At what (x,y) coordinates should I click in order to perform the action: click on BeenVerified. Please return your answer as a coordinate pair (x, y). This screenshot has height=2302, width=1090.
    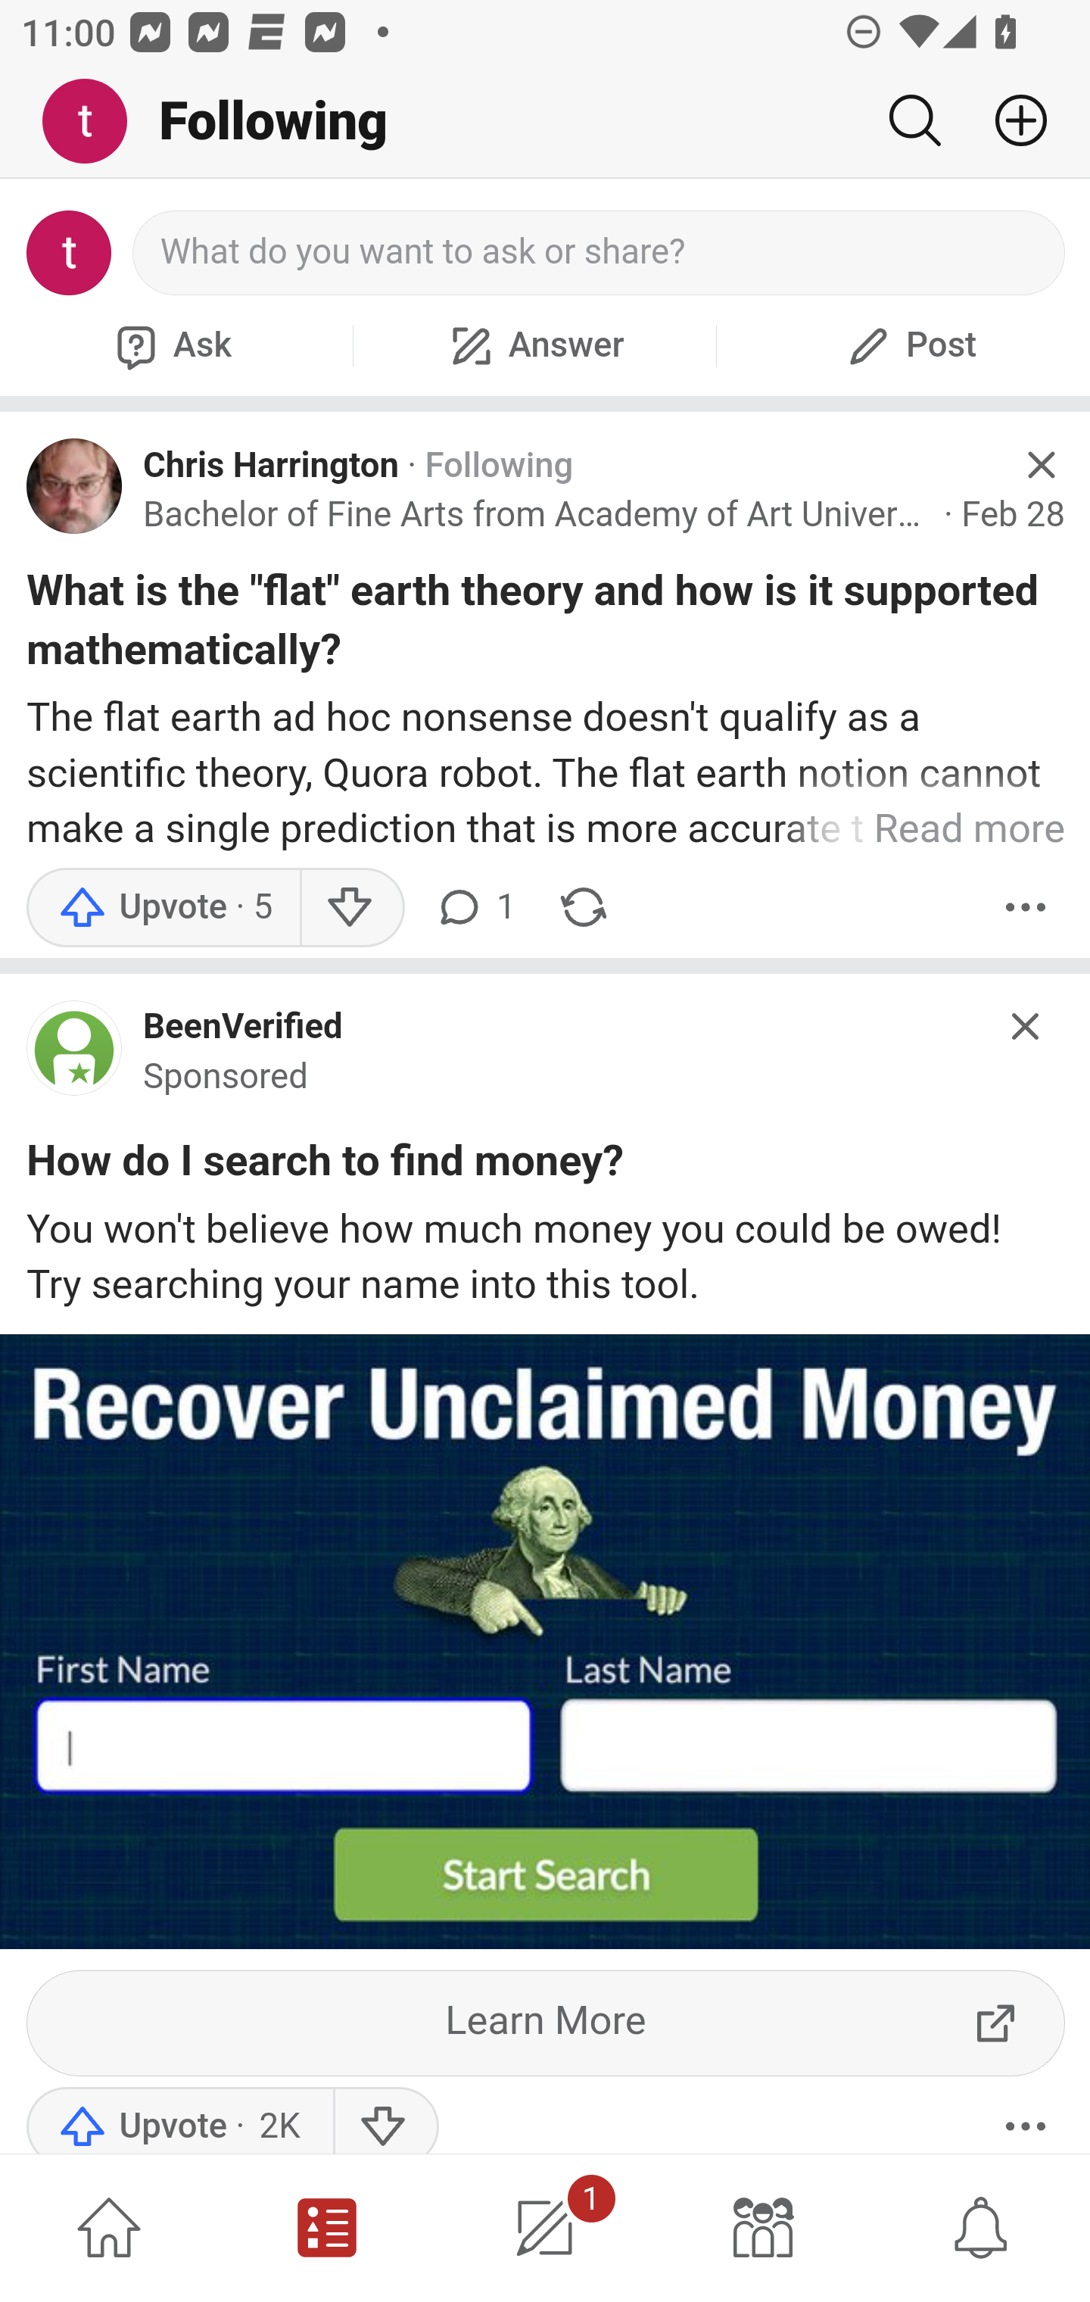
    Looking at the image, I should click on (244, 1028).